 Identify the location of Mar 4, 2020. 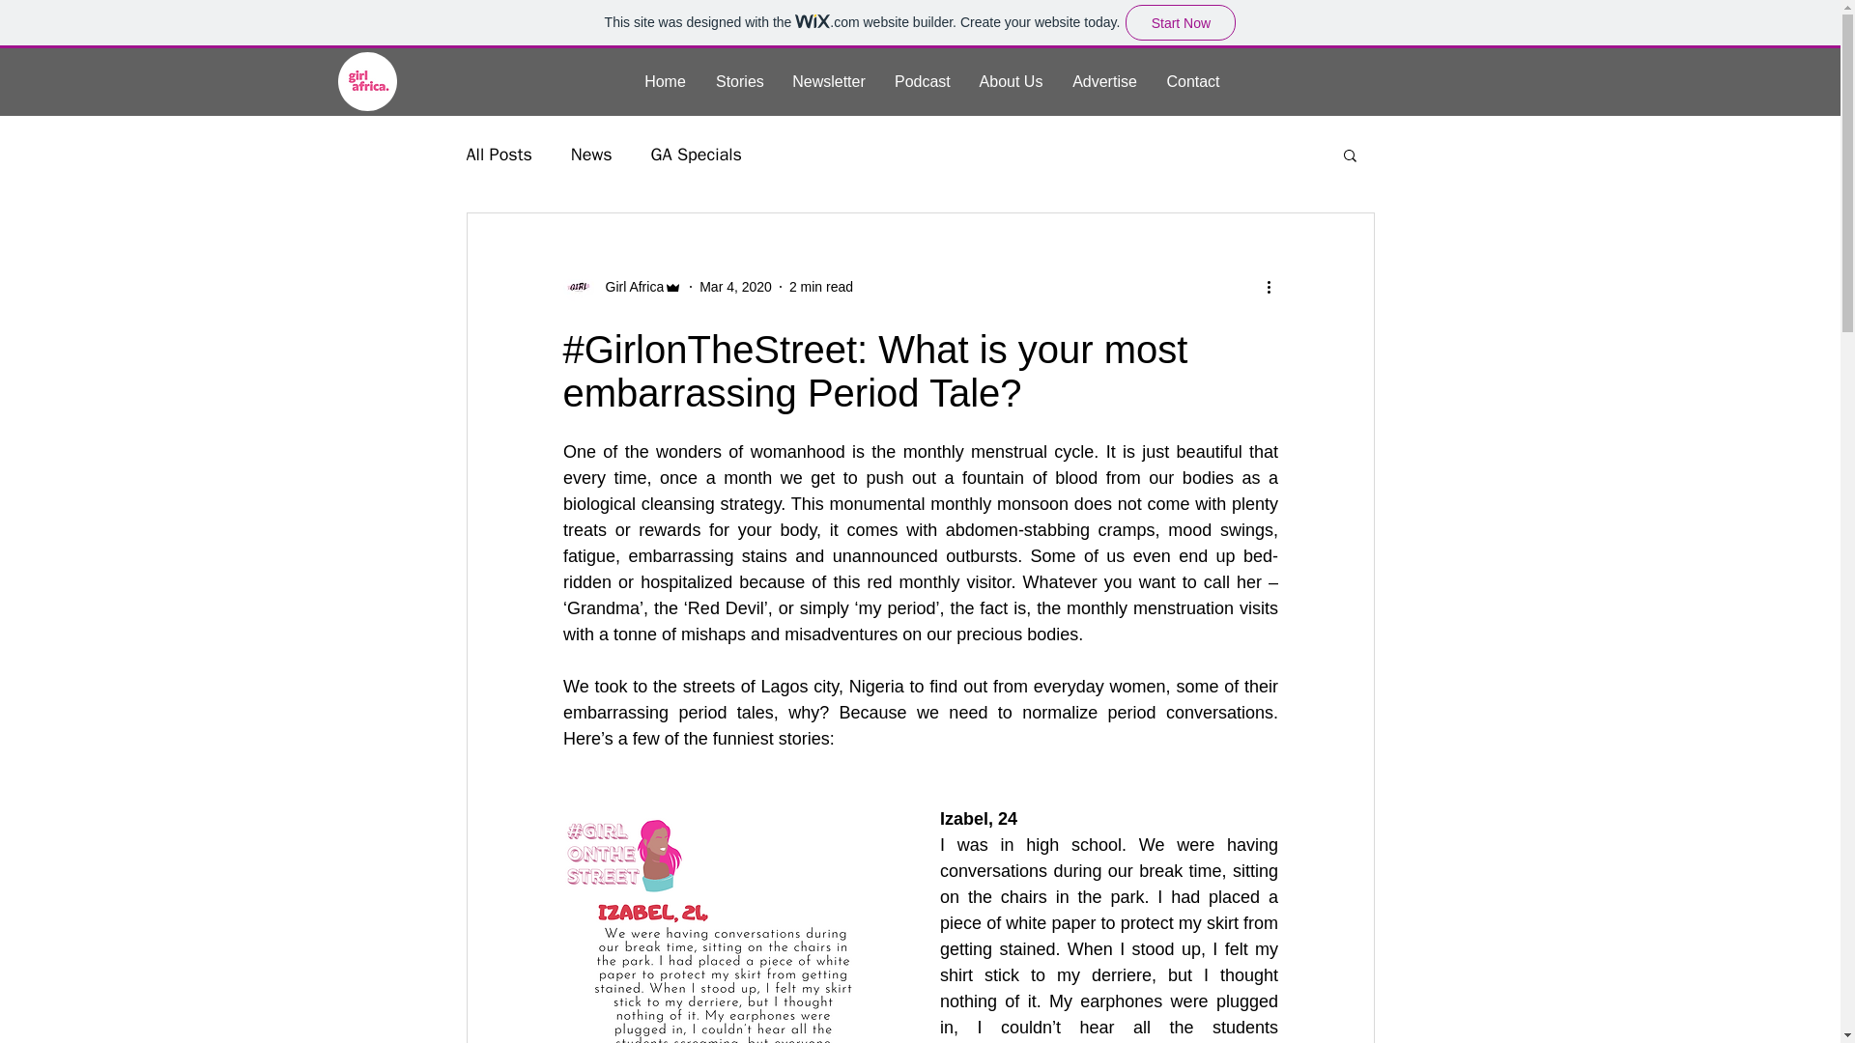
(734, 286).